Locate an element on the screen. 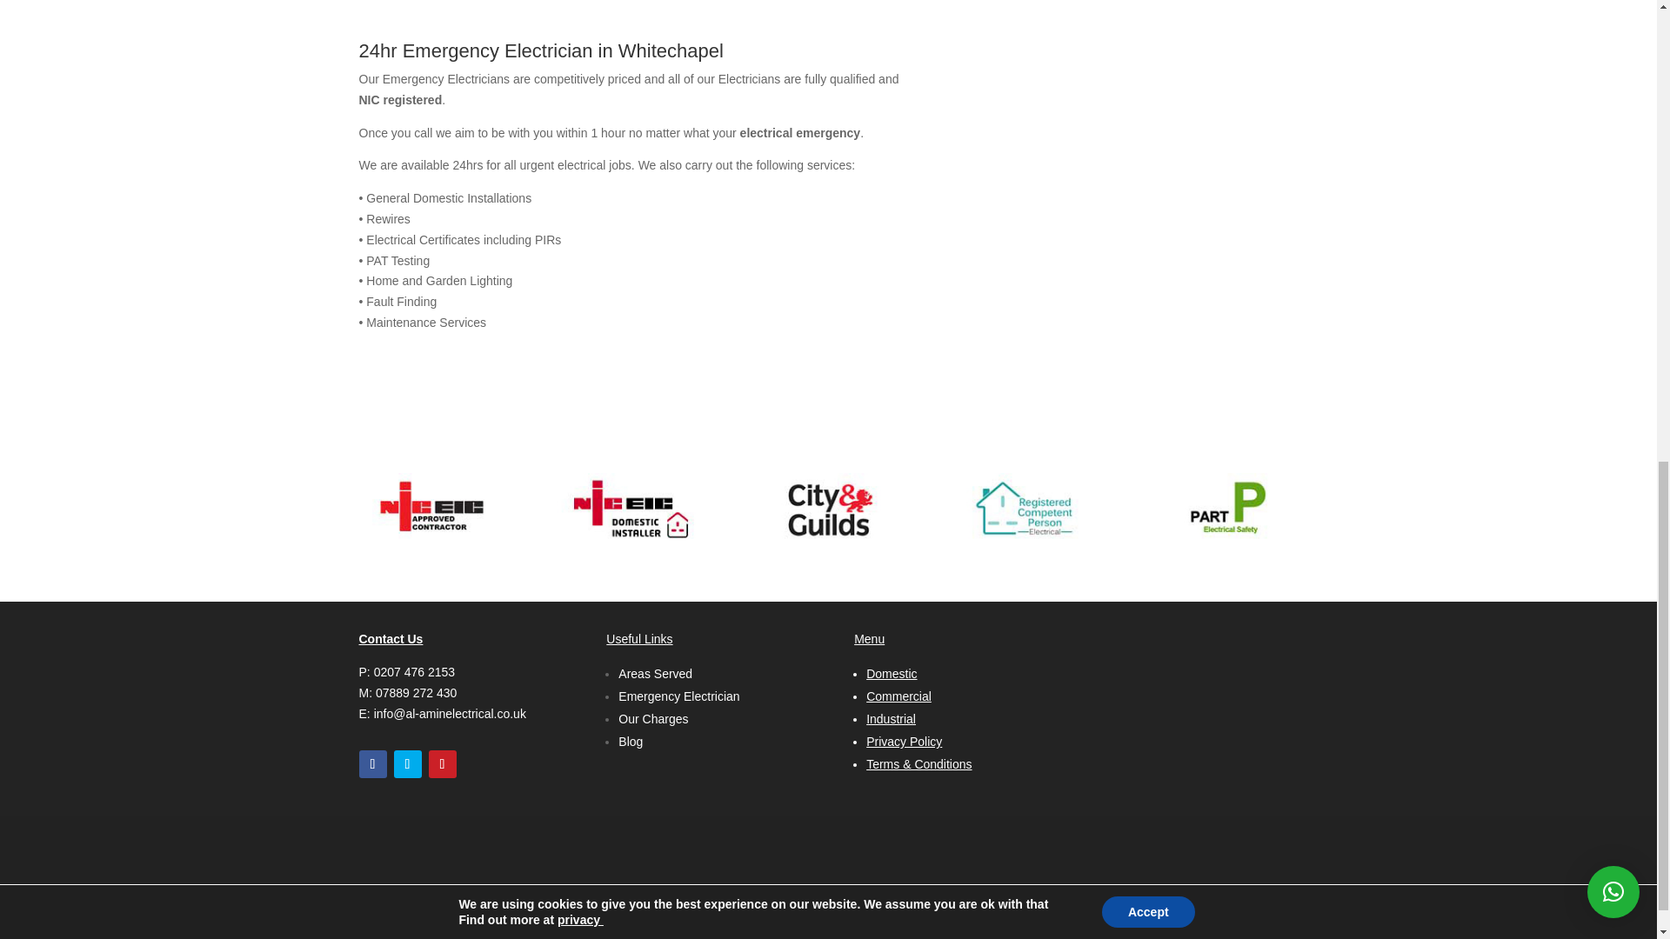  Follow on Facebook is located at coordinates (372, 763).